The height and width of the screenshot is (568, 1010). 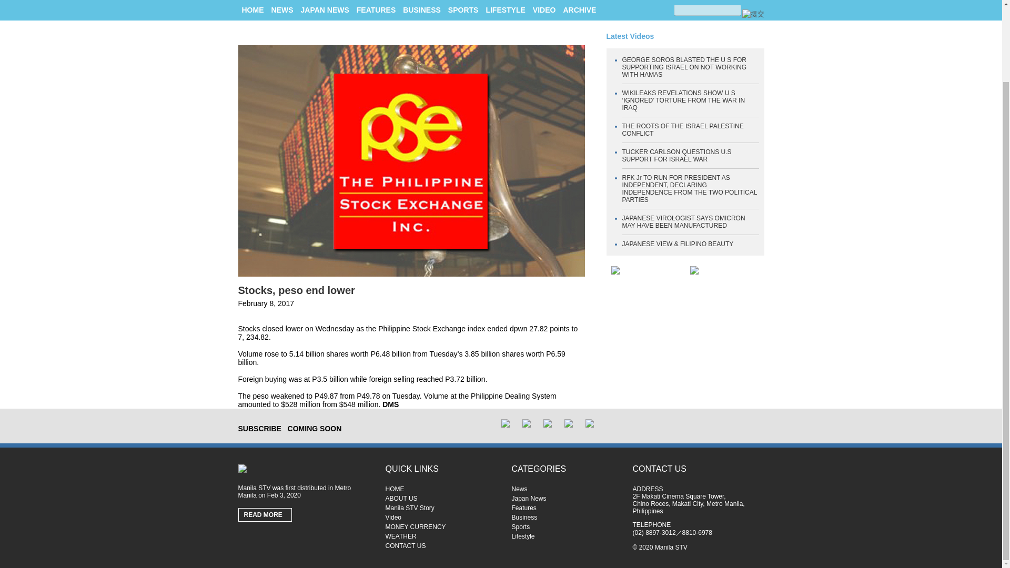 I want to click on CONTACT US, so click(x=440, y=546).